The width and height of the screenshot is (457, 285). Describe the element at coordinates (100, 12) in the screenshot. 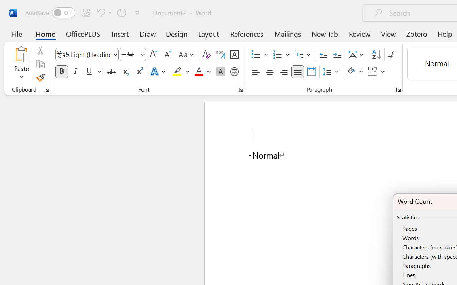

I see `Undo Typing` at that location.